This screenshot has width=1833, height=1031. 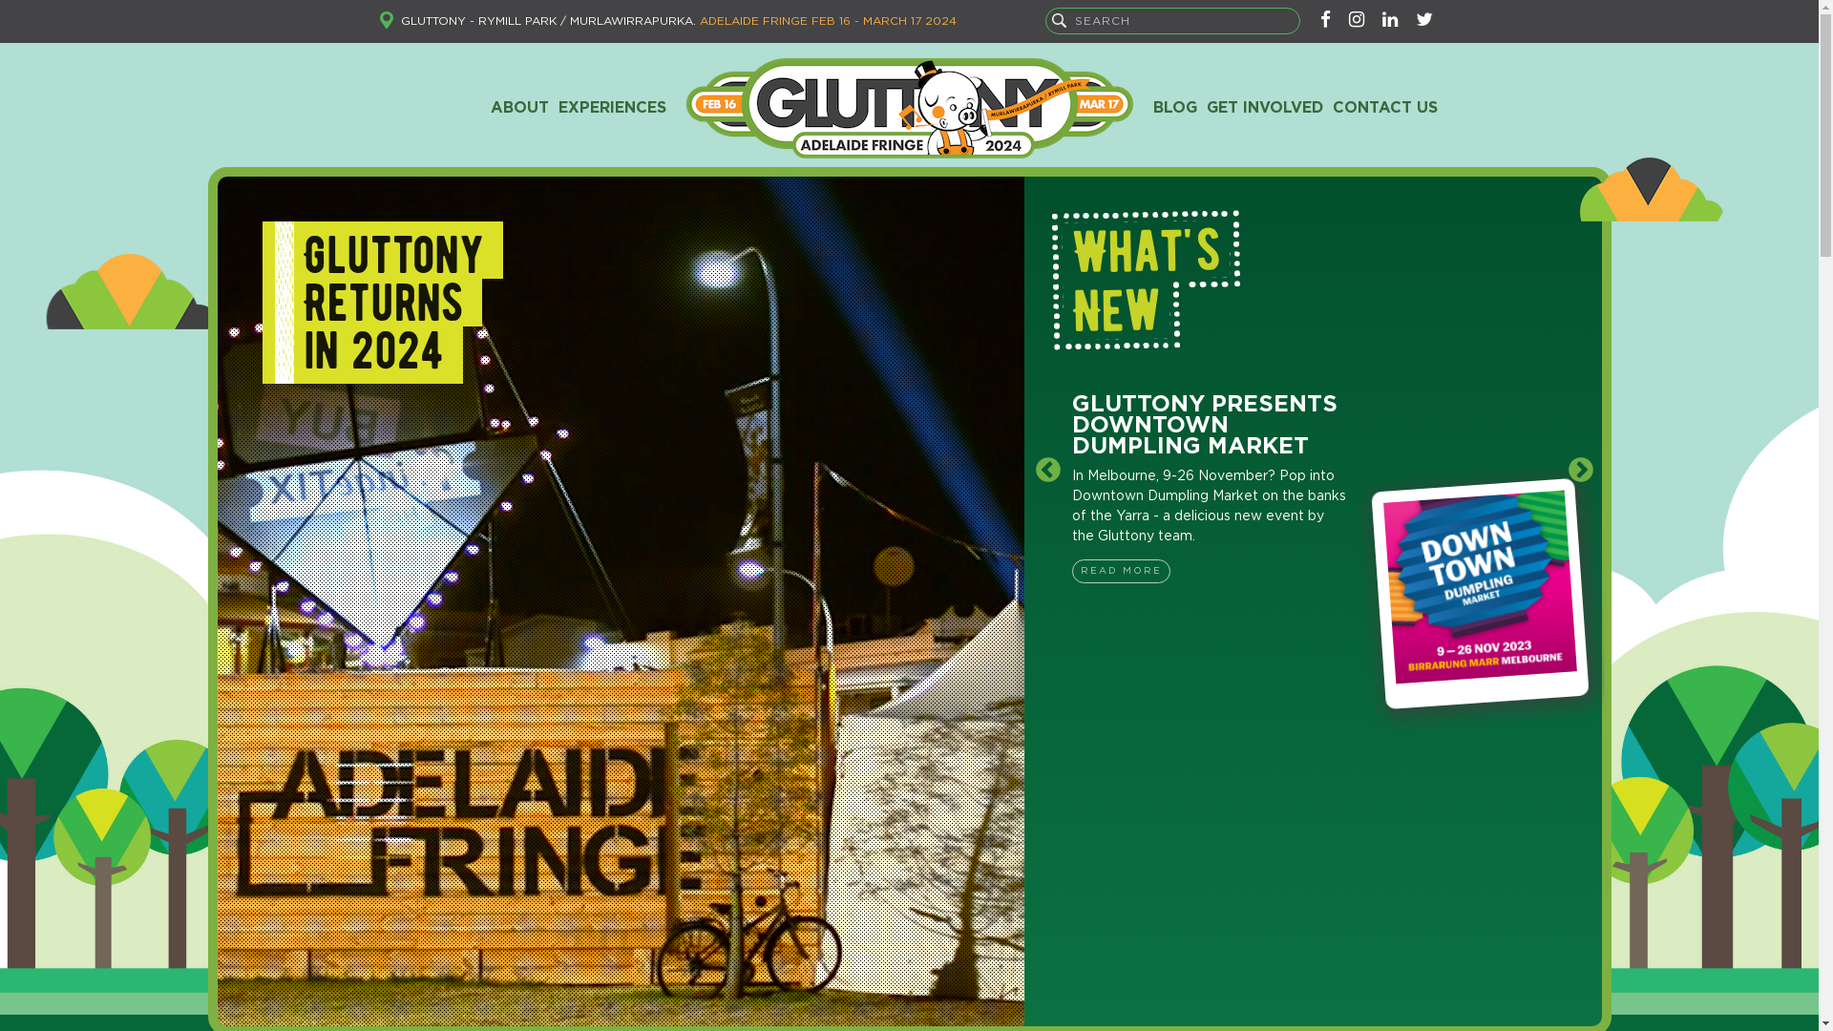 I want to click on BLOG, so click(x=1174, y=108).